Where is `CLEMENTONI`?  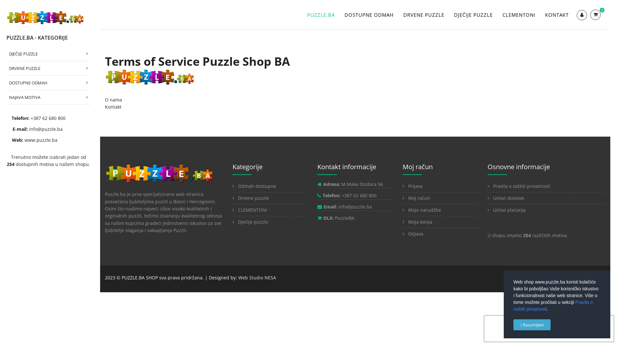
CLEMENTONI is located at coordinates (270, 210).